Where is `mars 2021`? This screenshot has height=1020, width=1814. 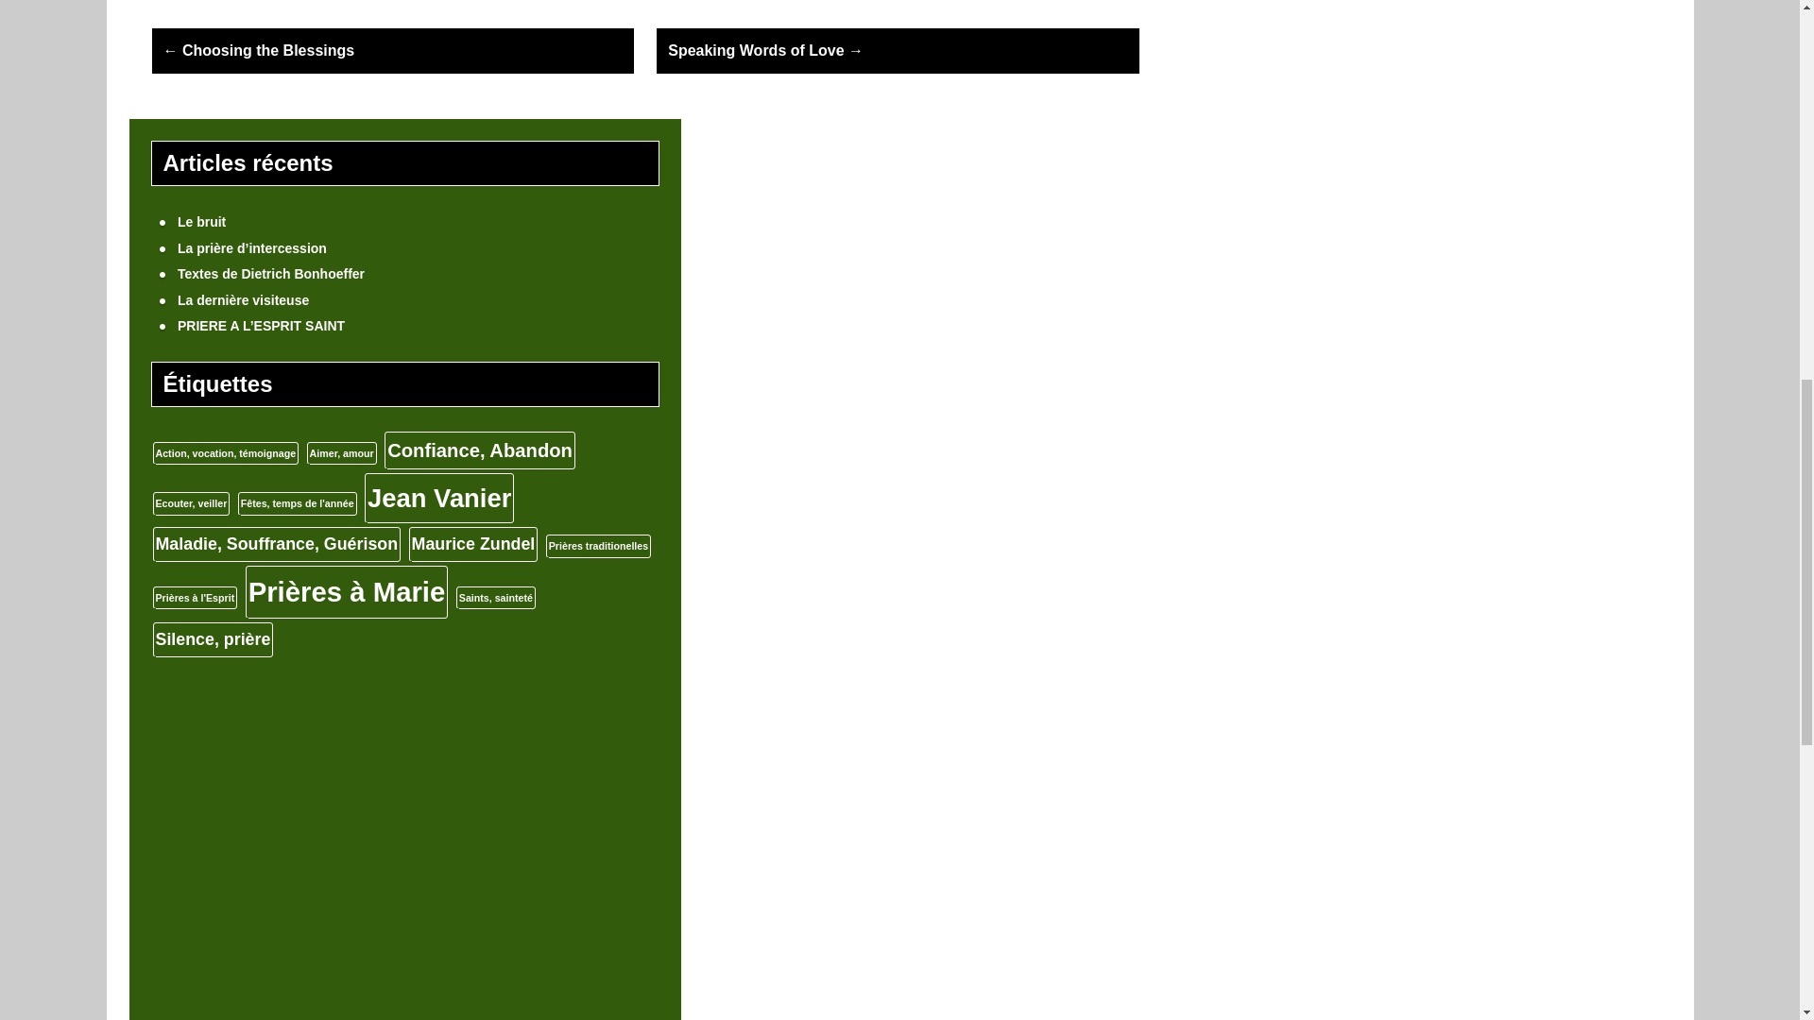 mars 2021 is located at coordinates (1289, 218).